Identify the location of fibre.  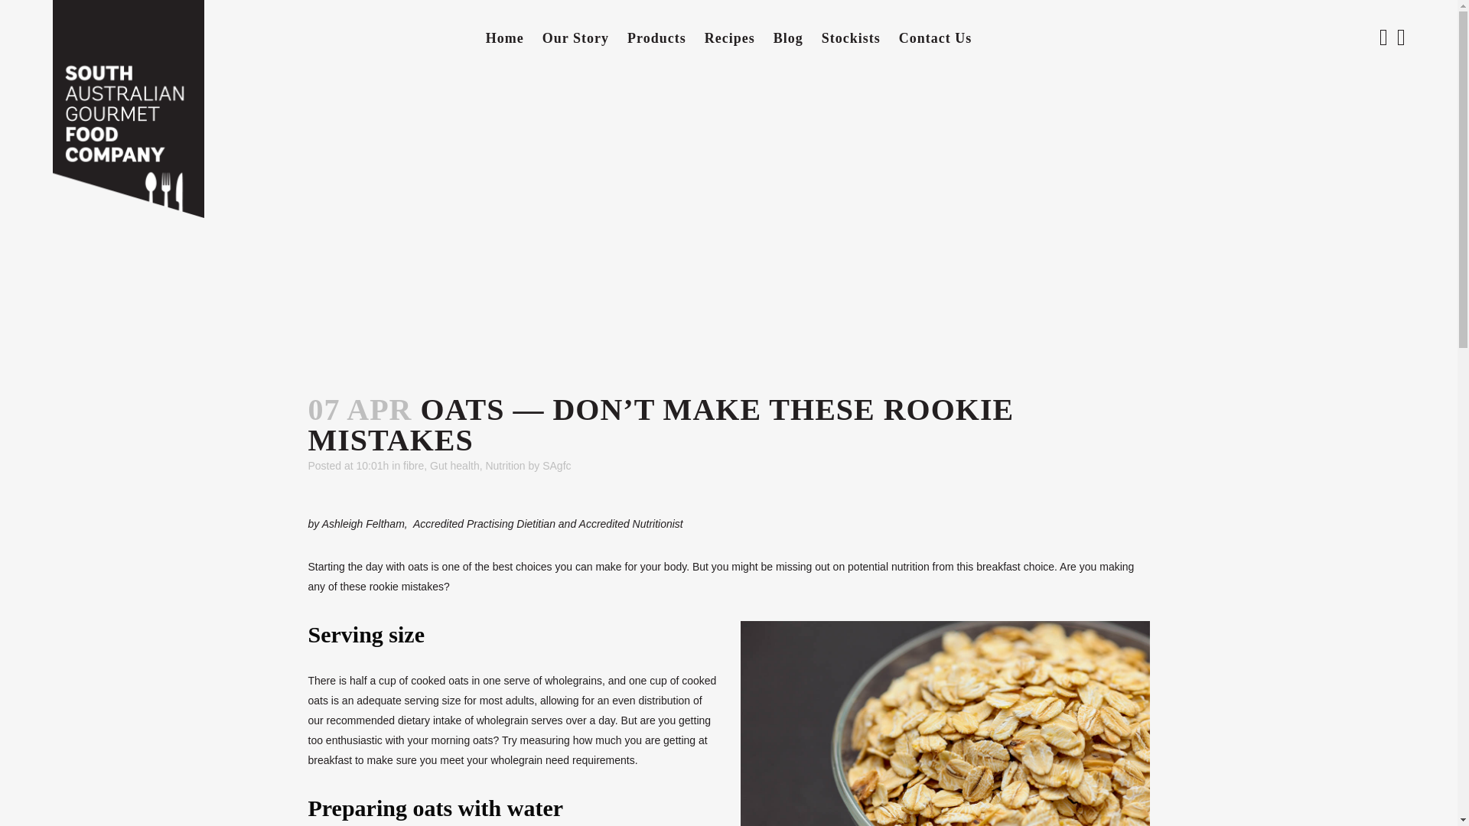
(413, 465).